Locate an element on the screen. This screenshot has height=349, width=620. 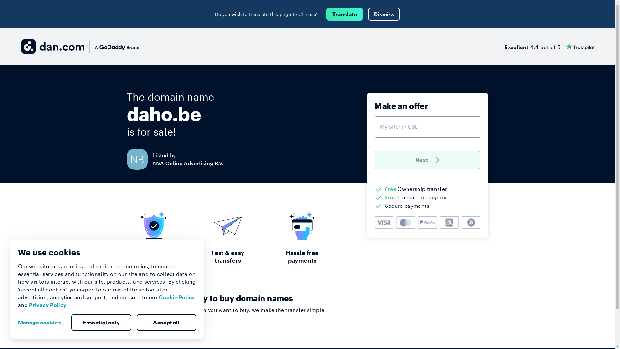
Dismiss is located at coordinates (384, 14).